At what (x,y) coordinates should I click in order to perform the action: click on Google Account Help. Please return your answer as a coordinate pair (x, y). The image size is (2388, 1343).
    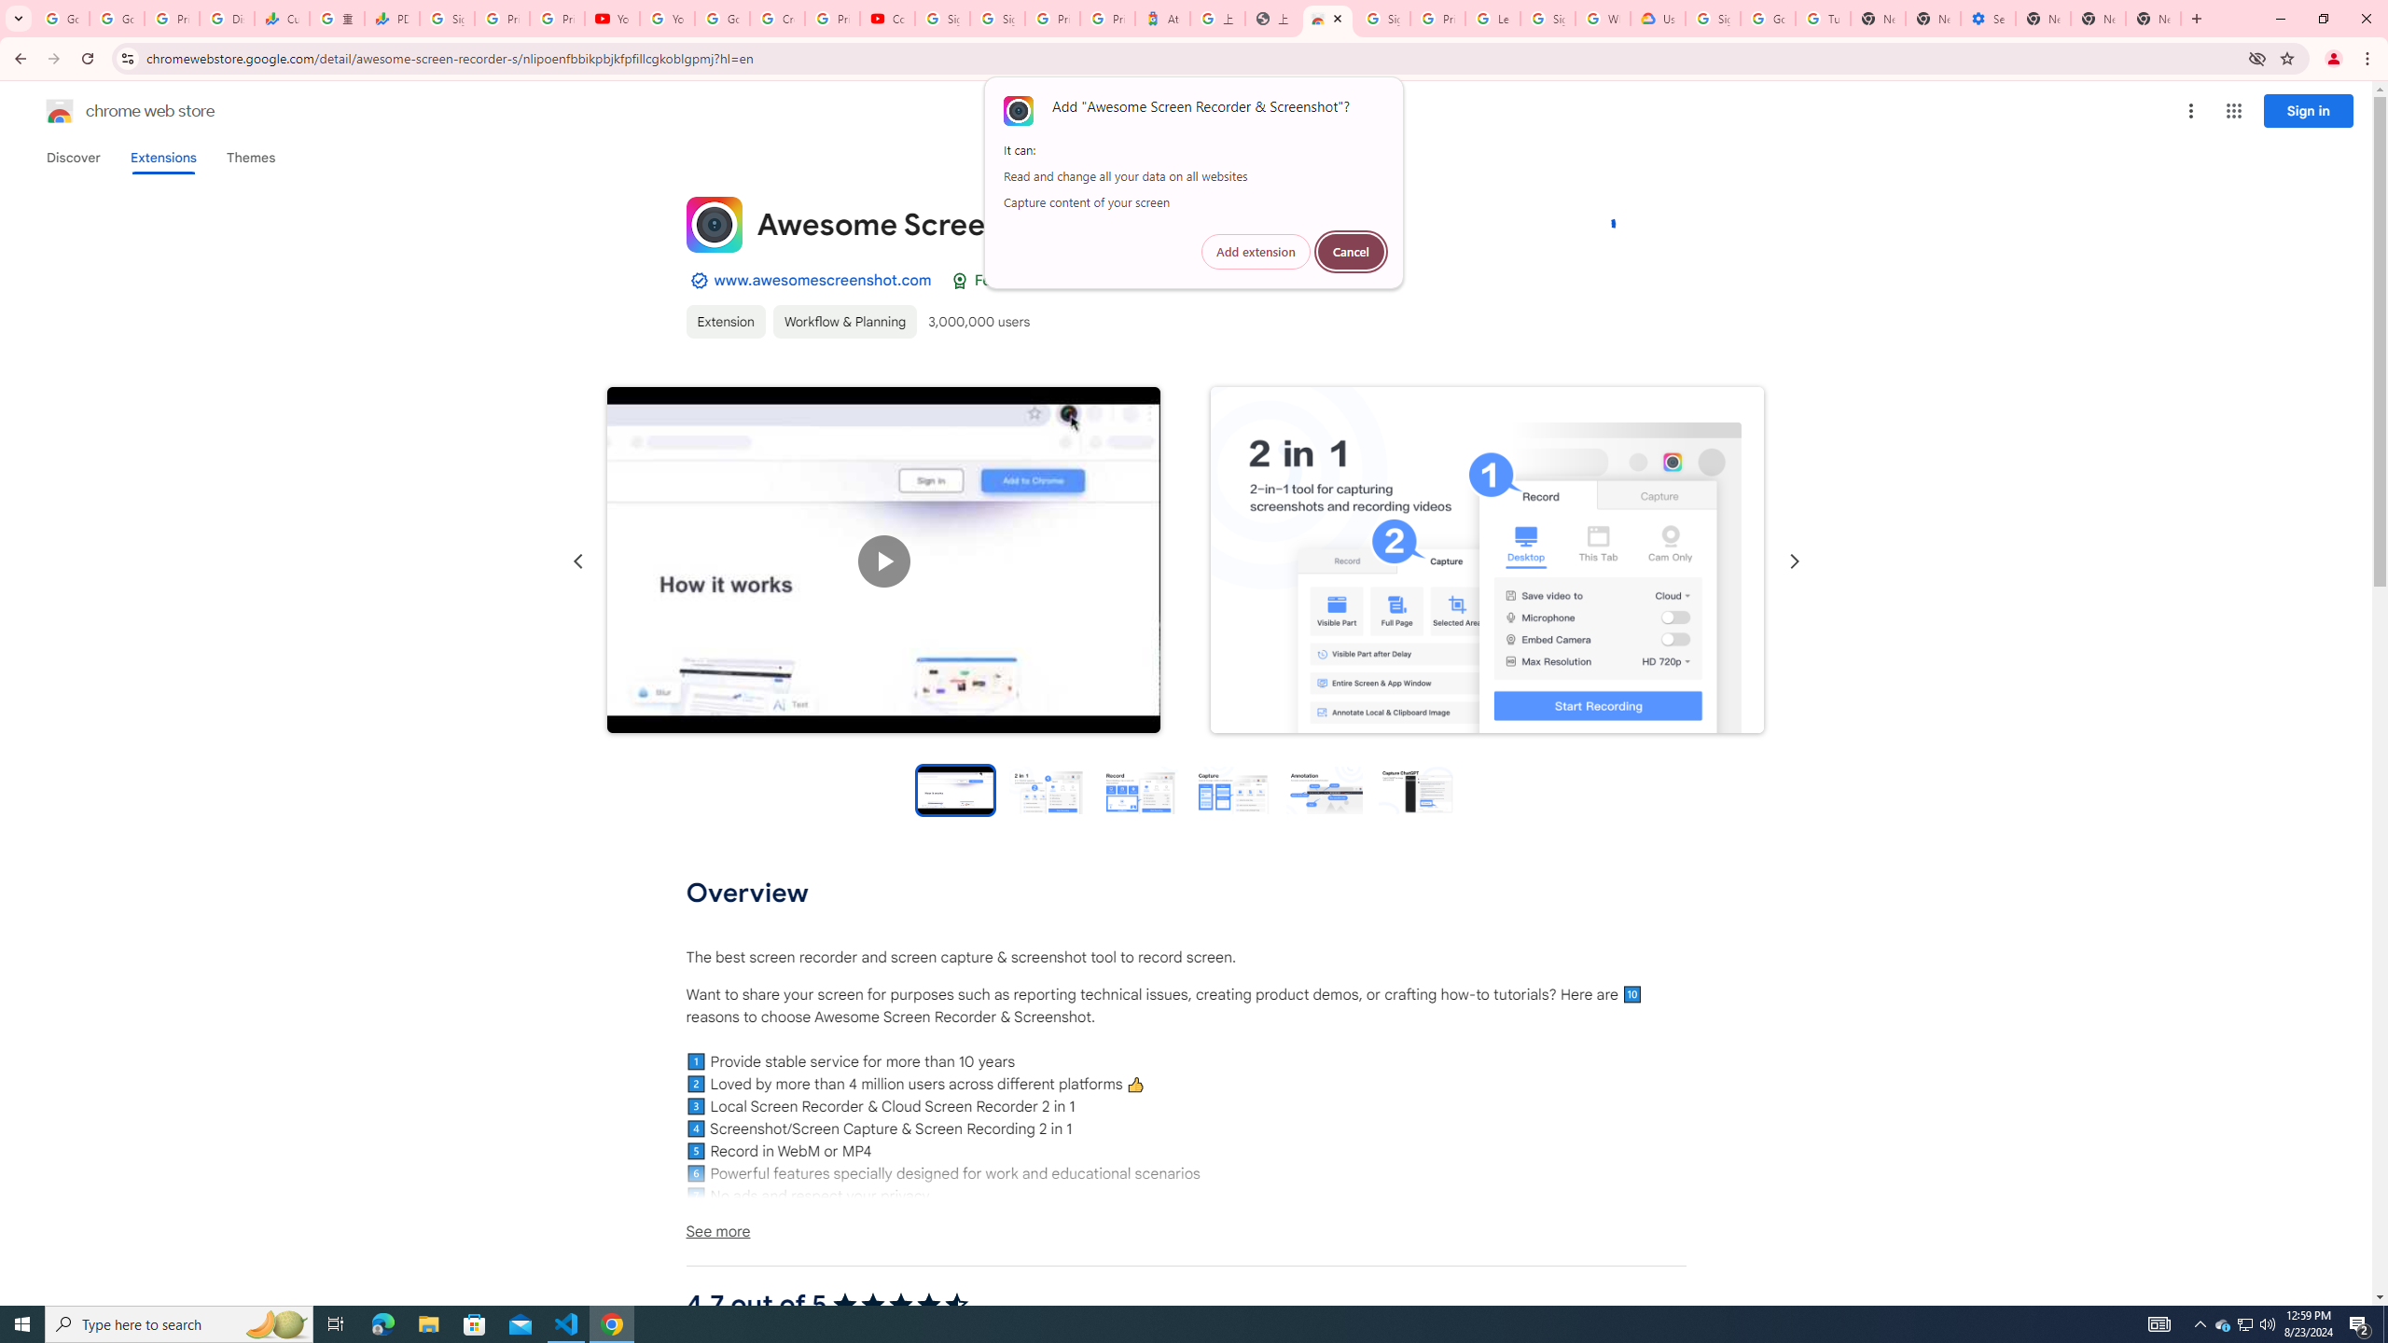
    Looking at the image, I should click on (724, 19).